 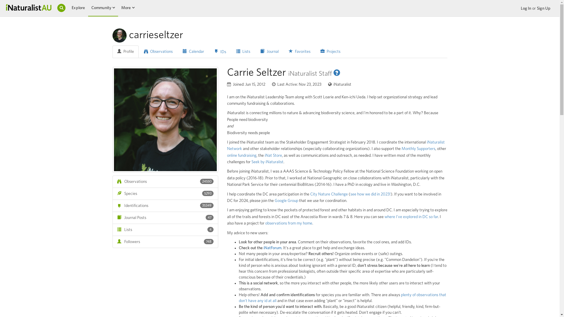 What do you see at coordinates (267, 162) in the screenshot?
I see `Seek by iNaturalist` at bounding box center [267, 162].